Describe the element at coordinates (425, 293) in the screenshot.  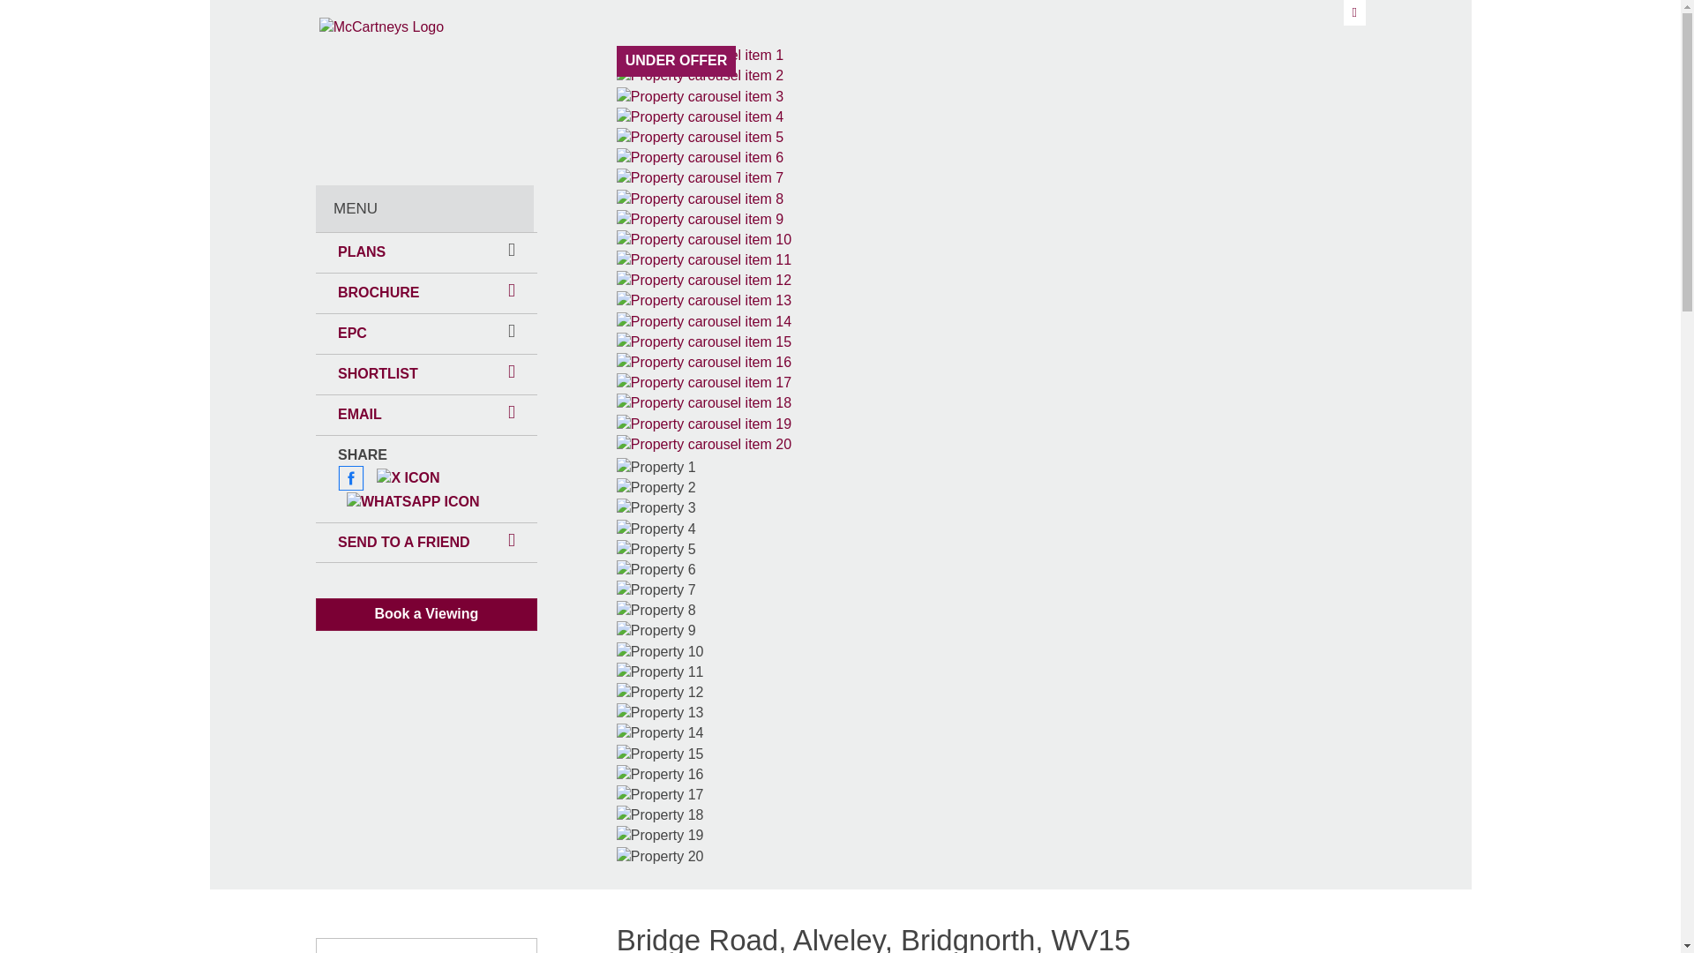
I see `BROCHURE` at that location.